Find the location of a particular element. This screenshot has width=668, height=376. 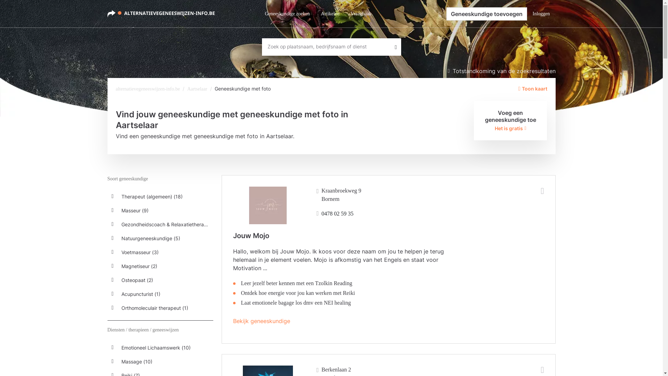

Geneeskundige zoeken is located at coordinates (287, 14).